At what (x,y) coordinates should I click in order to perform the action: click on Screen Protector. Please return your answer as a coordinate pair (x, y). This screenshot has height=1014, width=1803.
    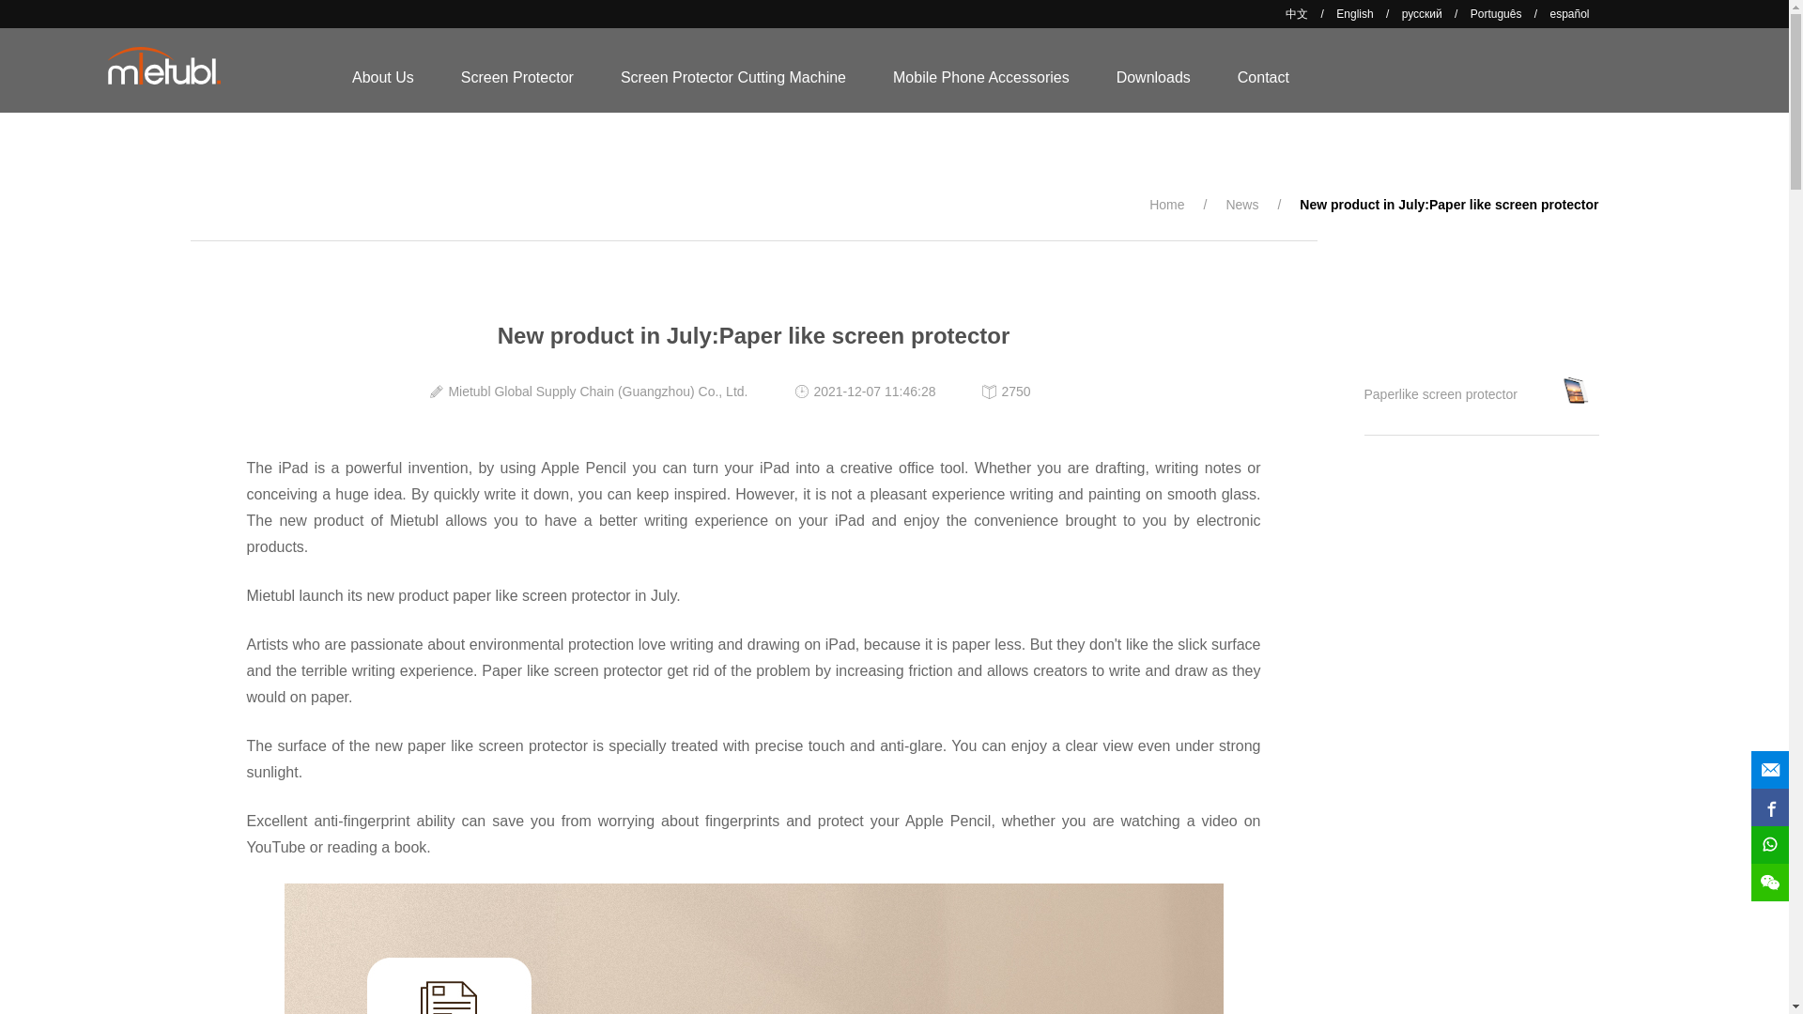
    Looking at the image, I should click on (516, 77).